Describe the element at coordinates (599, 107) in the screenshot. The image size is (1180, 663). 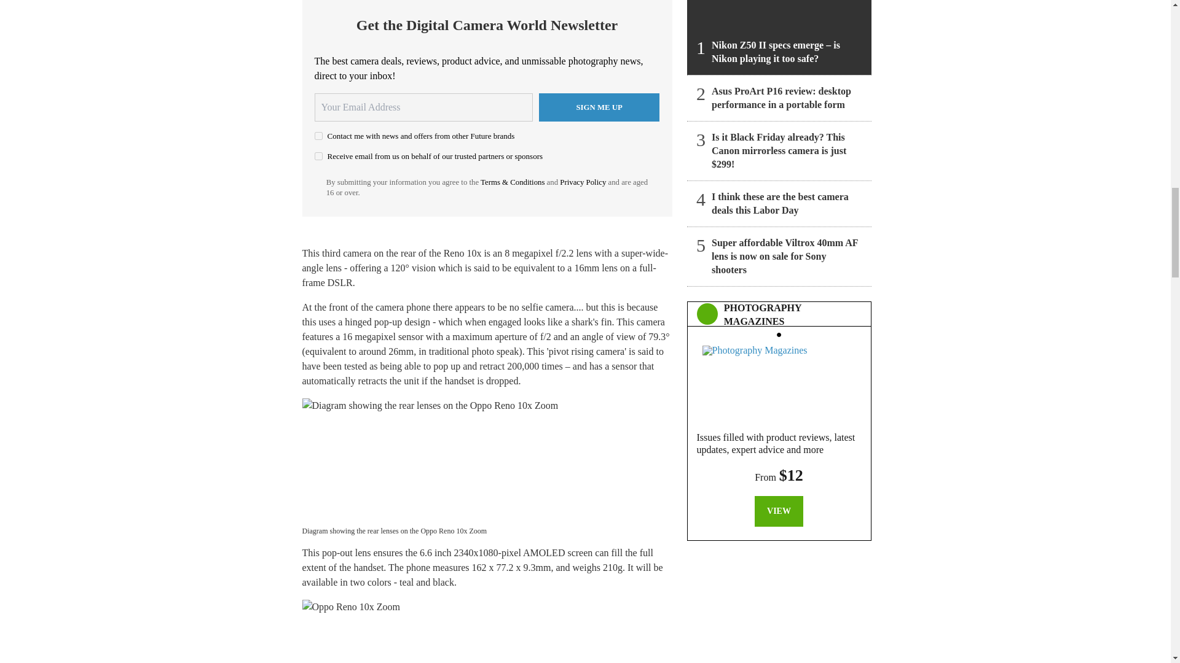
I see `Sign me up` at that location.